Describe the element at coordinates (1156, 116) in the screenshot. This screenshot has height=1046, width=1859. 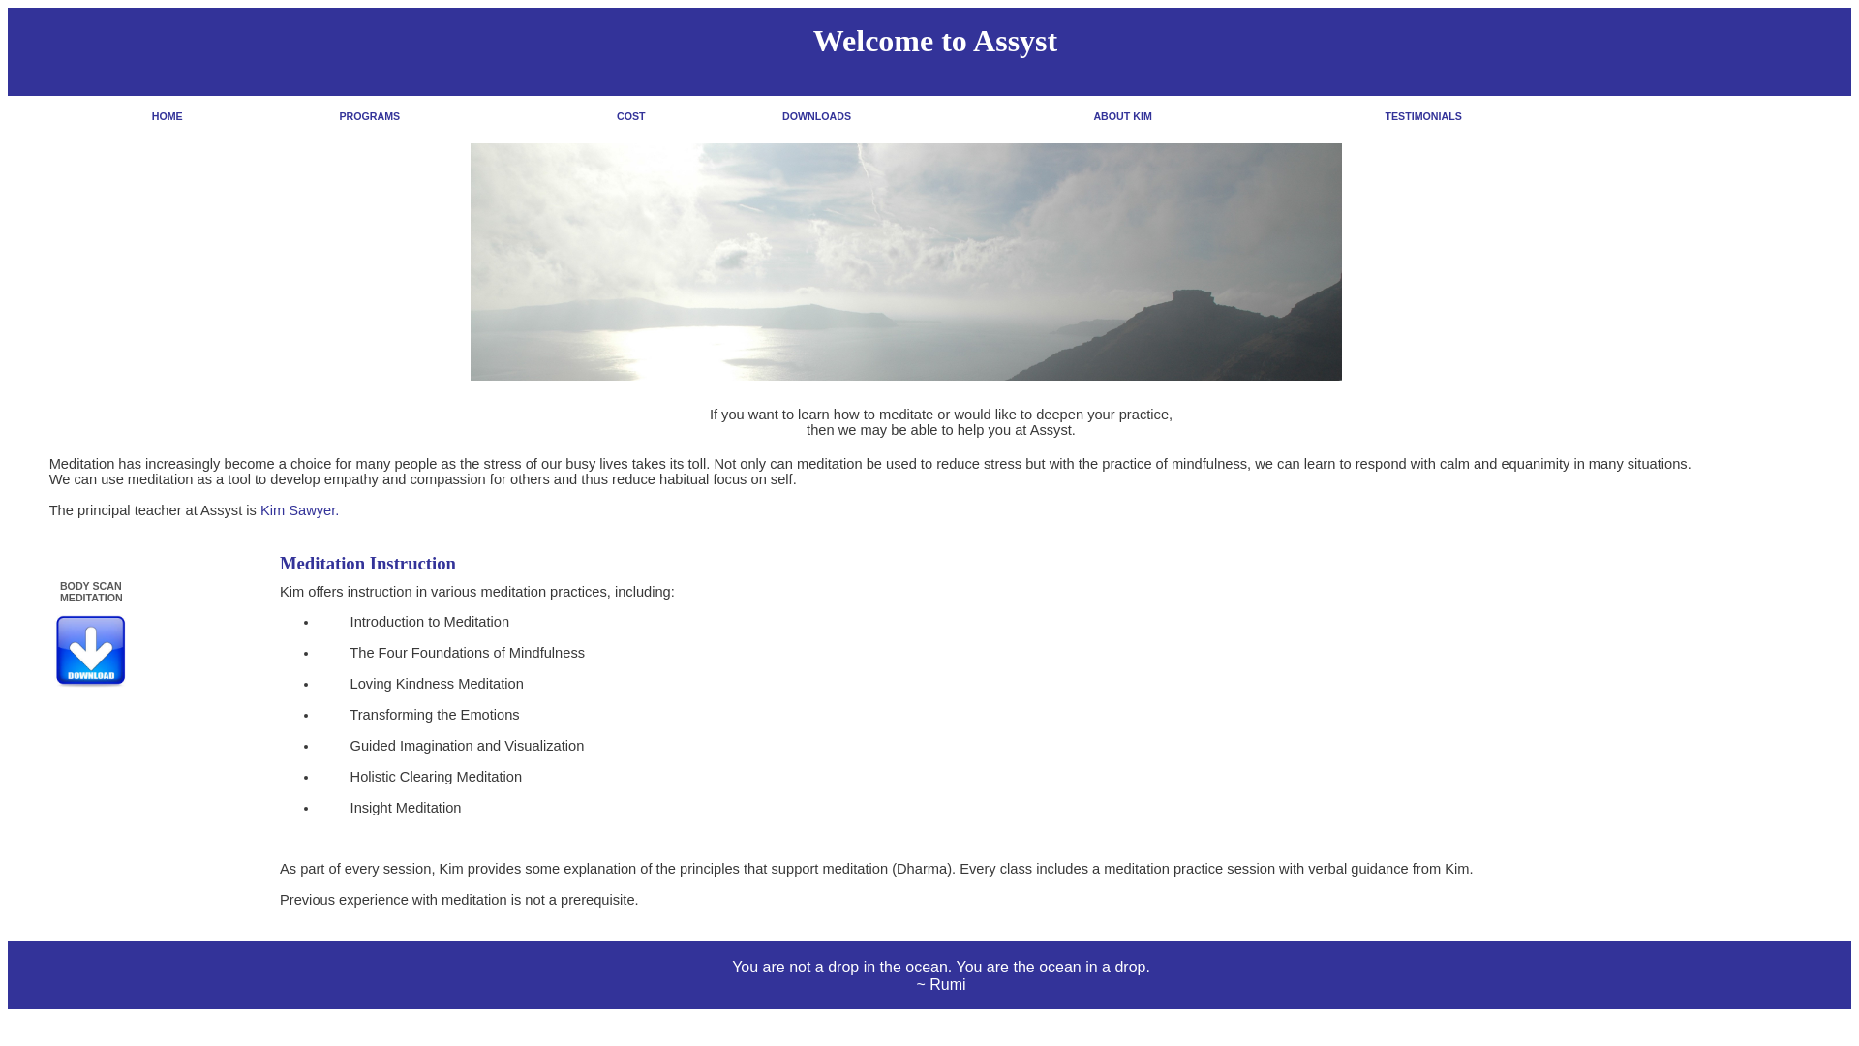
I see ` ` at that location.